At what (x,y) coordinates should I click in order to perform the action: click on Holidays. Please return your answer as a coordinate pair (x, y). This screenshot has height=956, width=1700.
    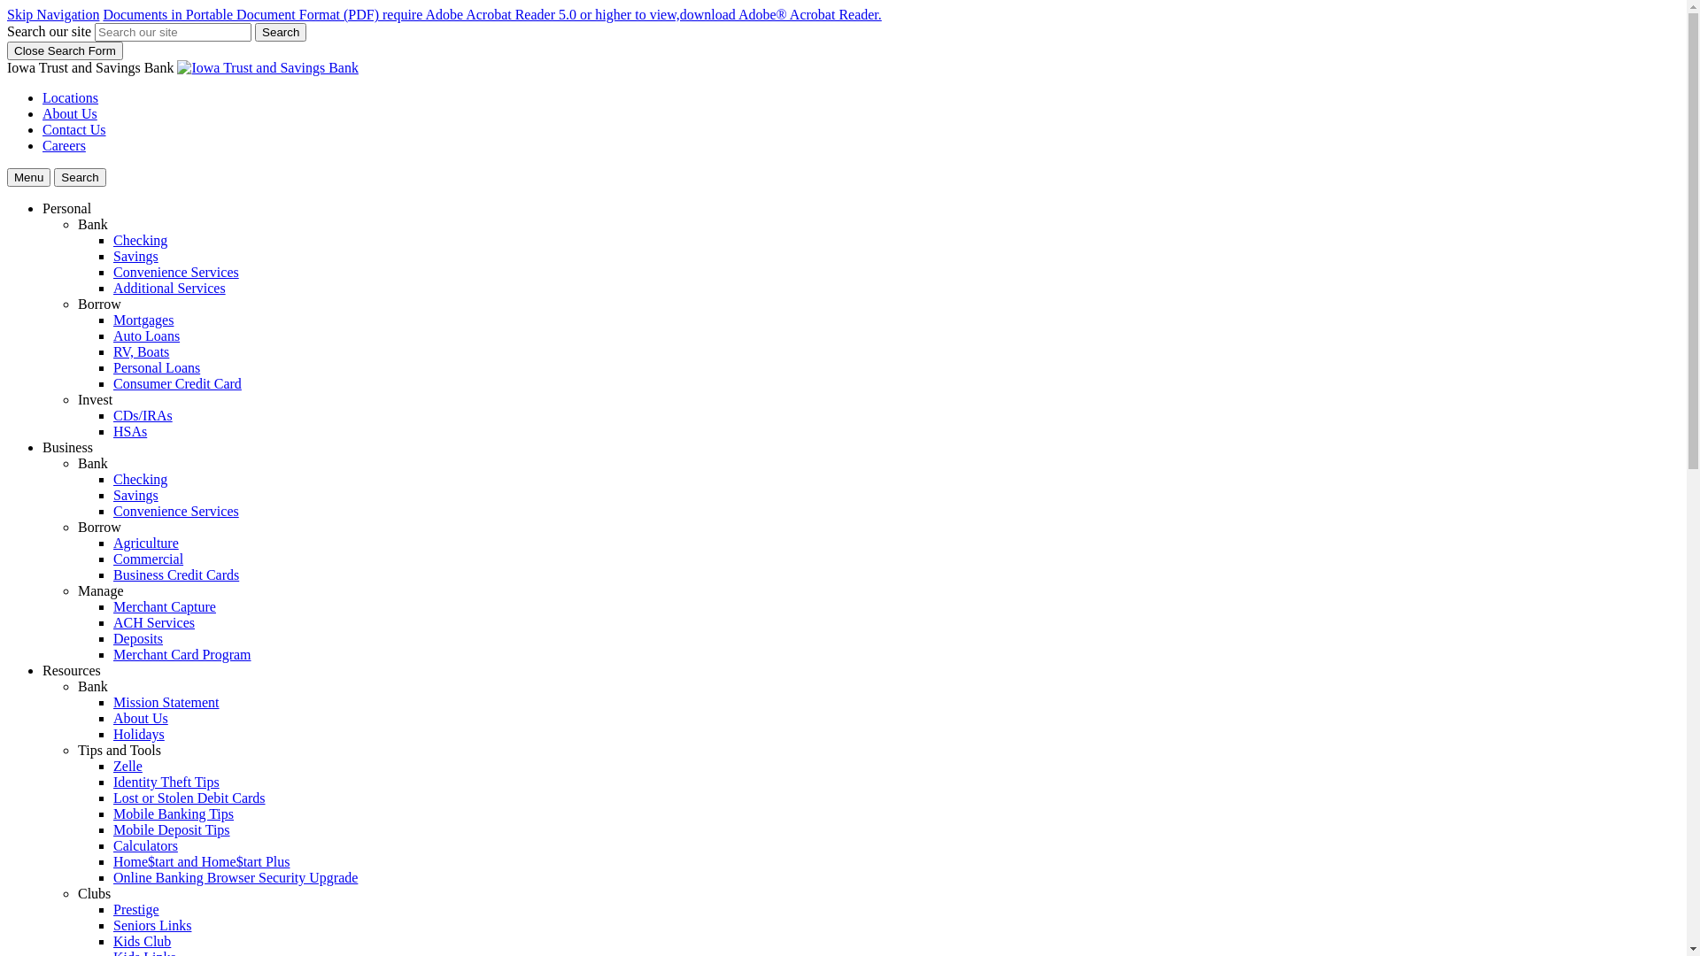
    Looking at the image, I should click on (139, 735).